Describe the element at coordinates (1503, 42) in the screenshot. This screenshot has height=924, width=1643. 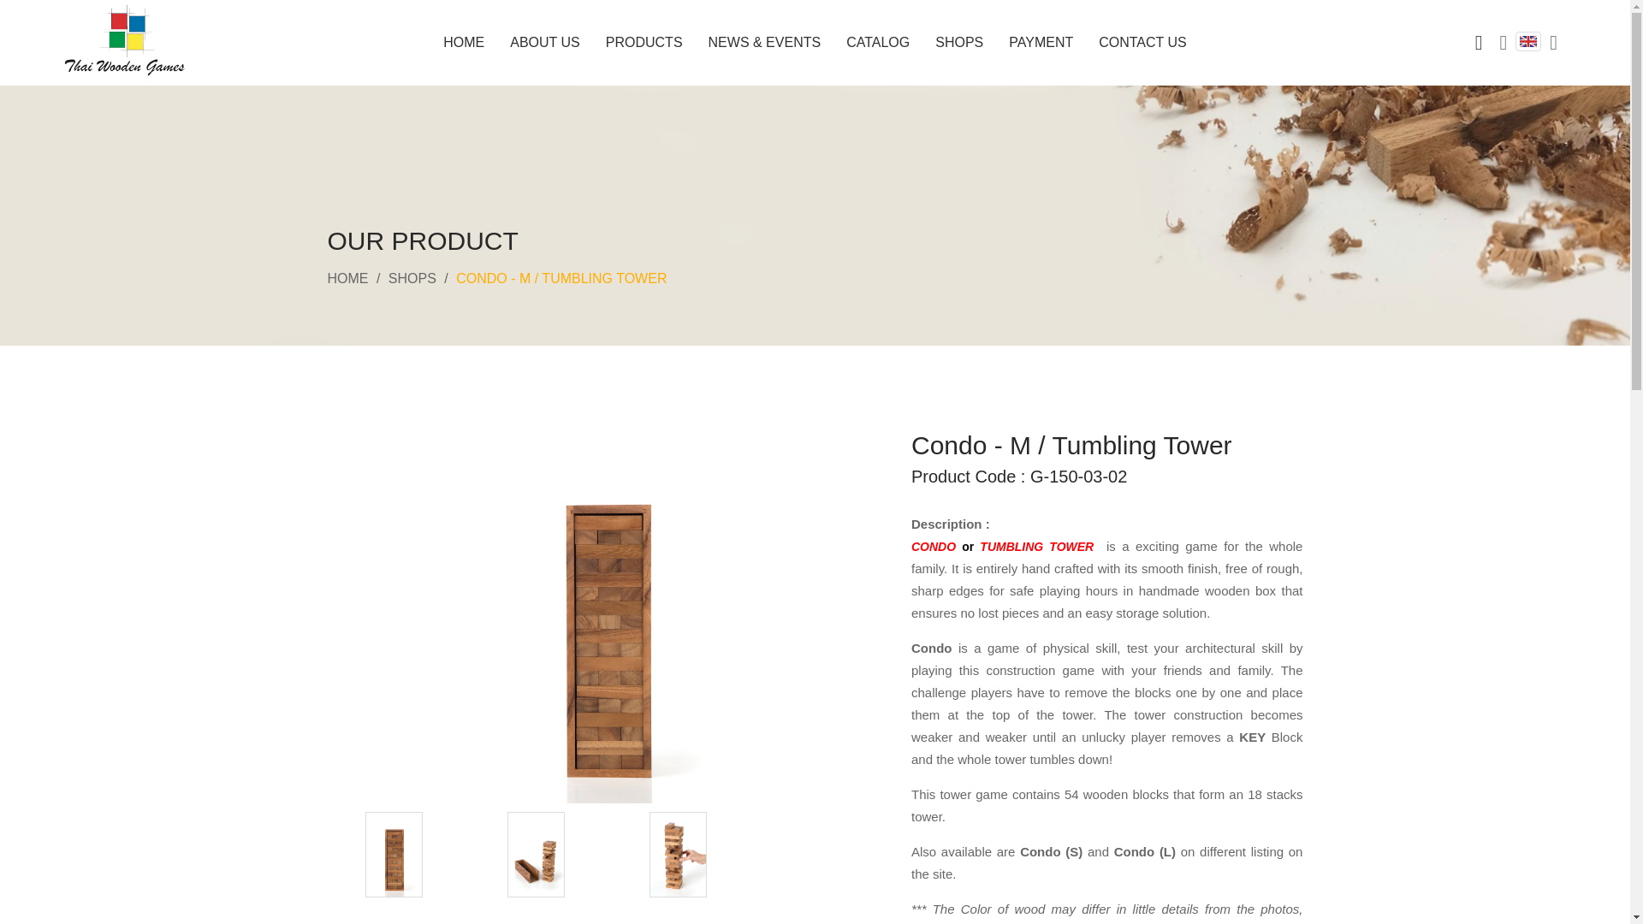
I see `Login` at that location.